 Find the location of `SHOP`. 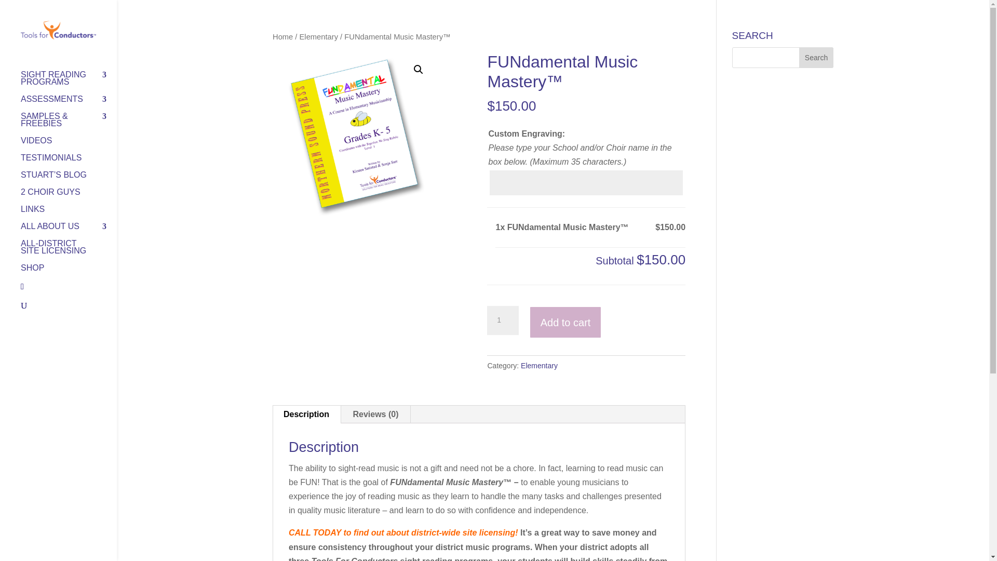

SHOP is located at coordinates (69, 273).